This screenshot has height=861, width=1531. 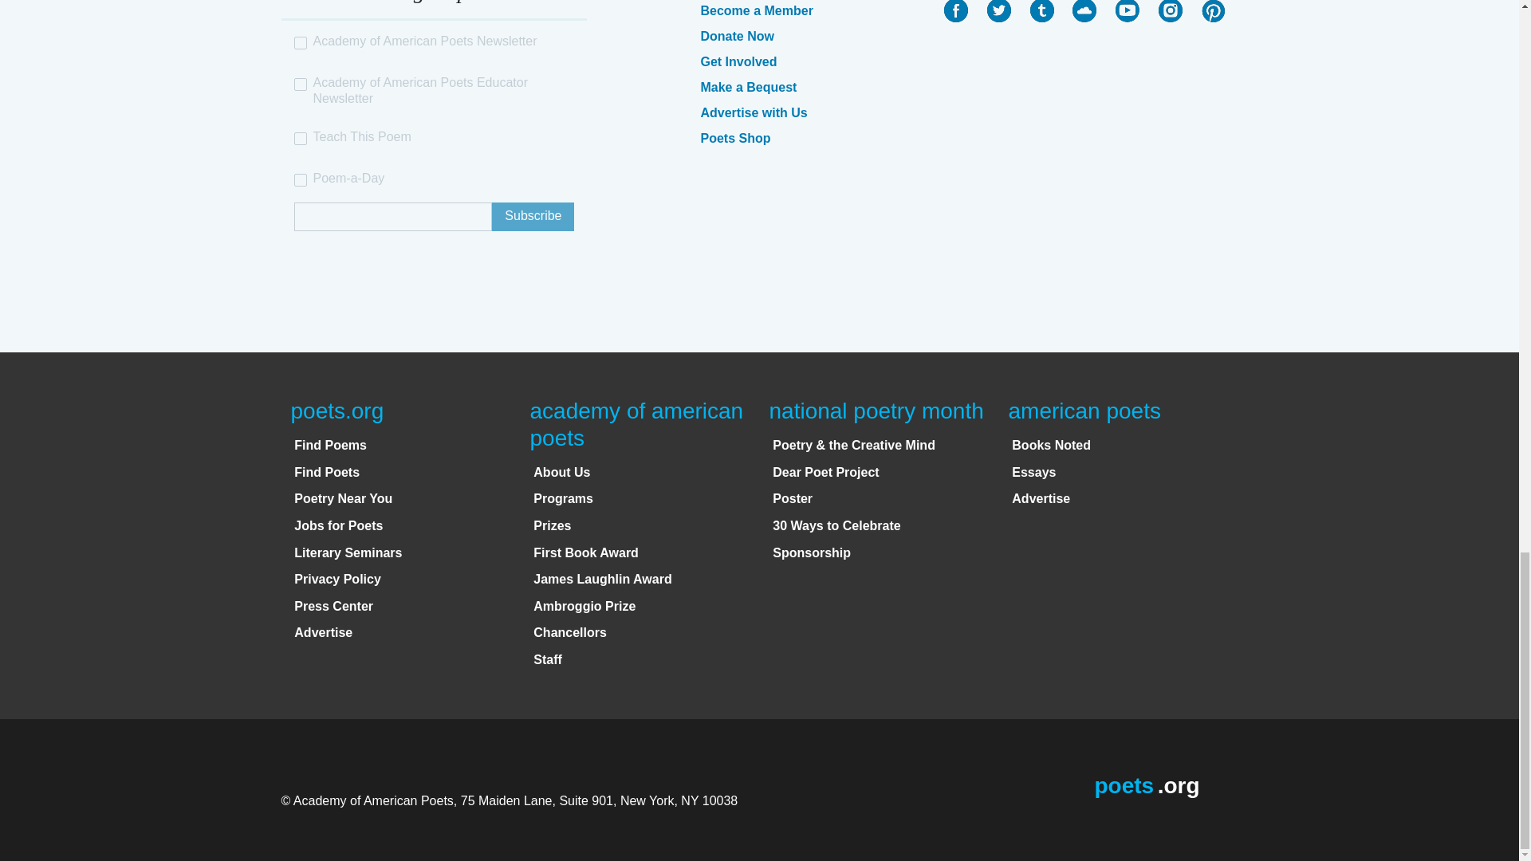 I want to click on Poetry Near You, so click(x=343, y=497).